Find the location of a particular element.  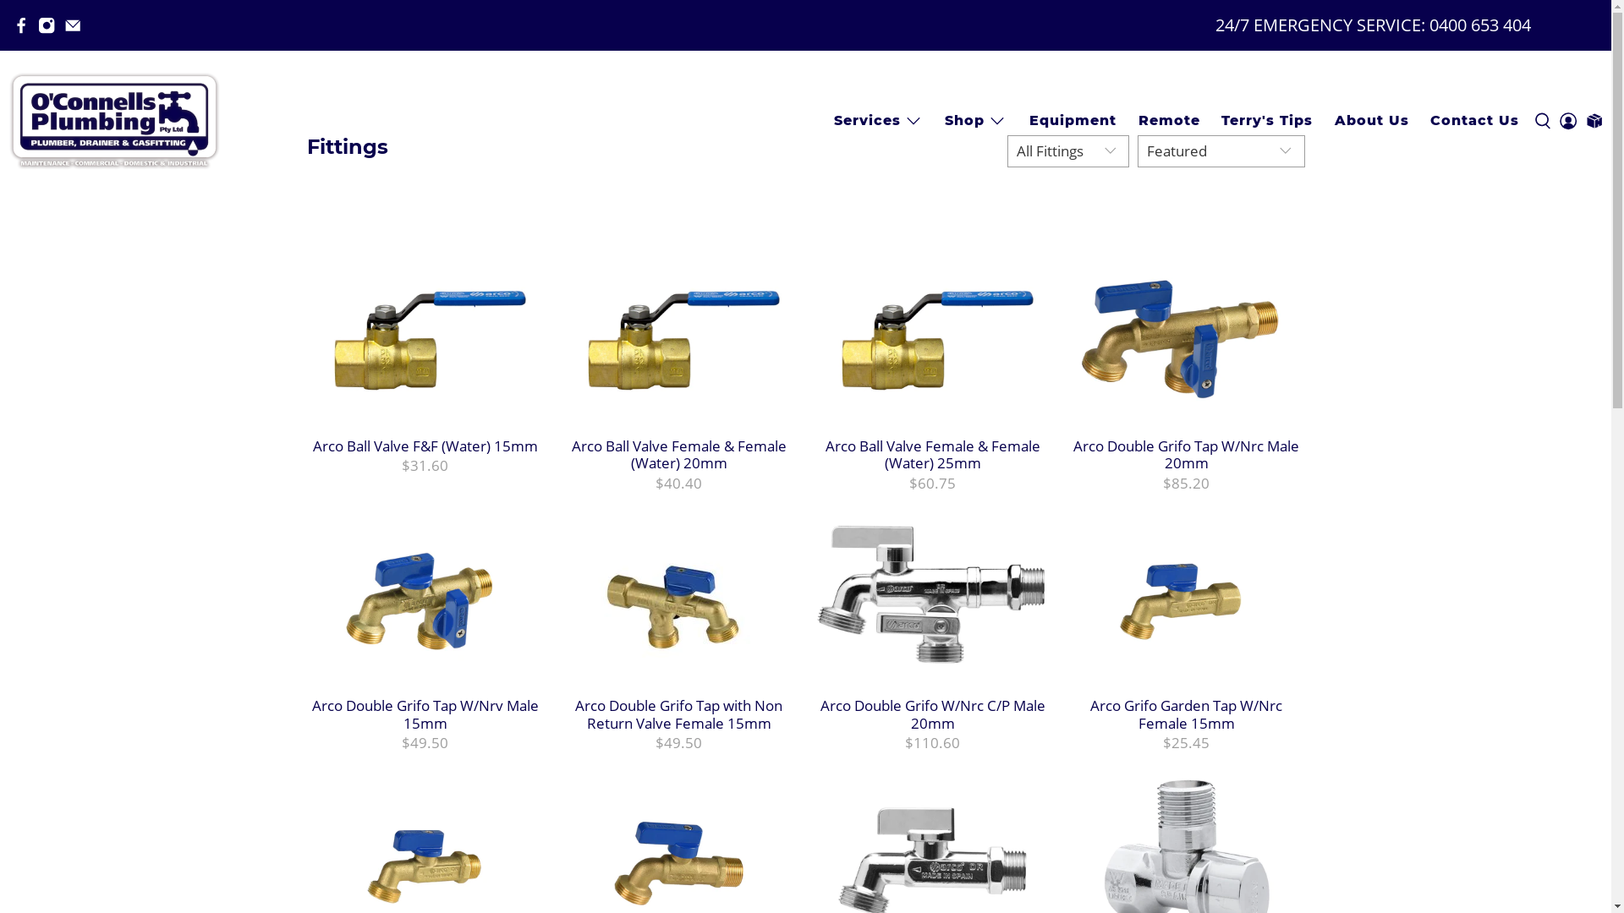

Arco Ball Valve Female & Female (Water) 25mm is located at coordinates (933, 454).